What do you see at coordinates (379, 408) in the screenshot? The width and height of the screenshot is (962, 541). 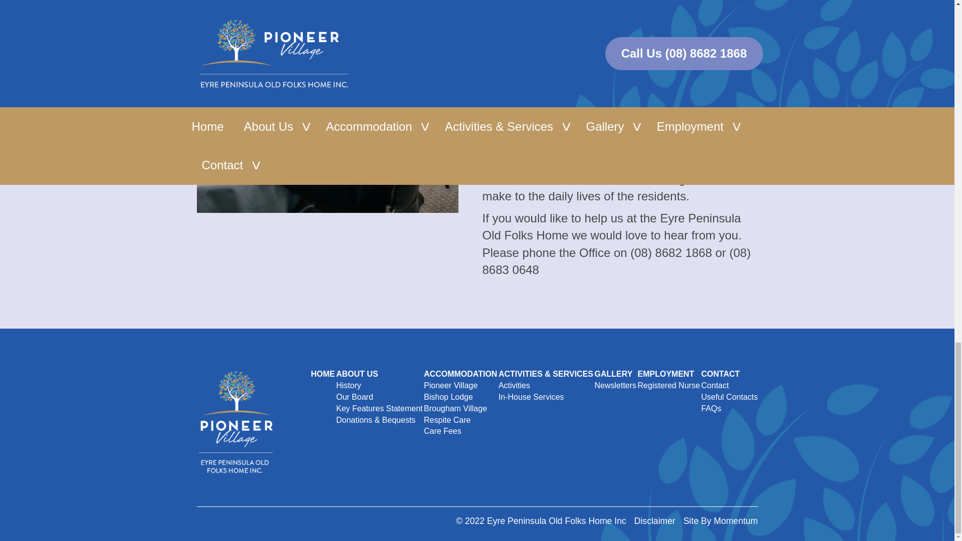 I see `Key Features Statement` at bounding box center [379, 408].